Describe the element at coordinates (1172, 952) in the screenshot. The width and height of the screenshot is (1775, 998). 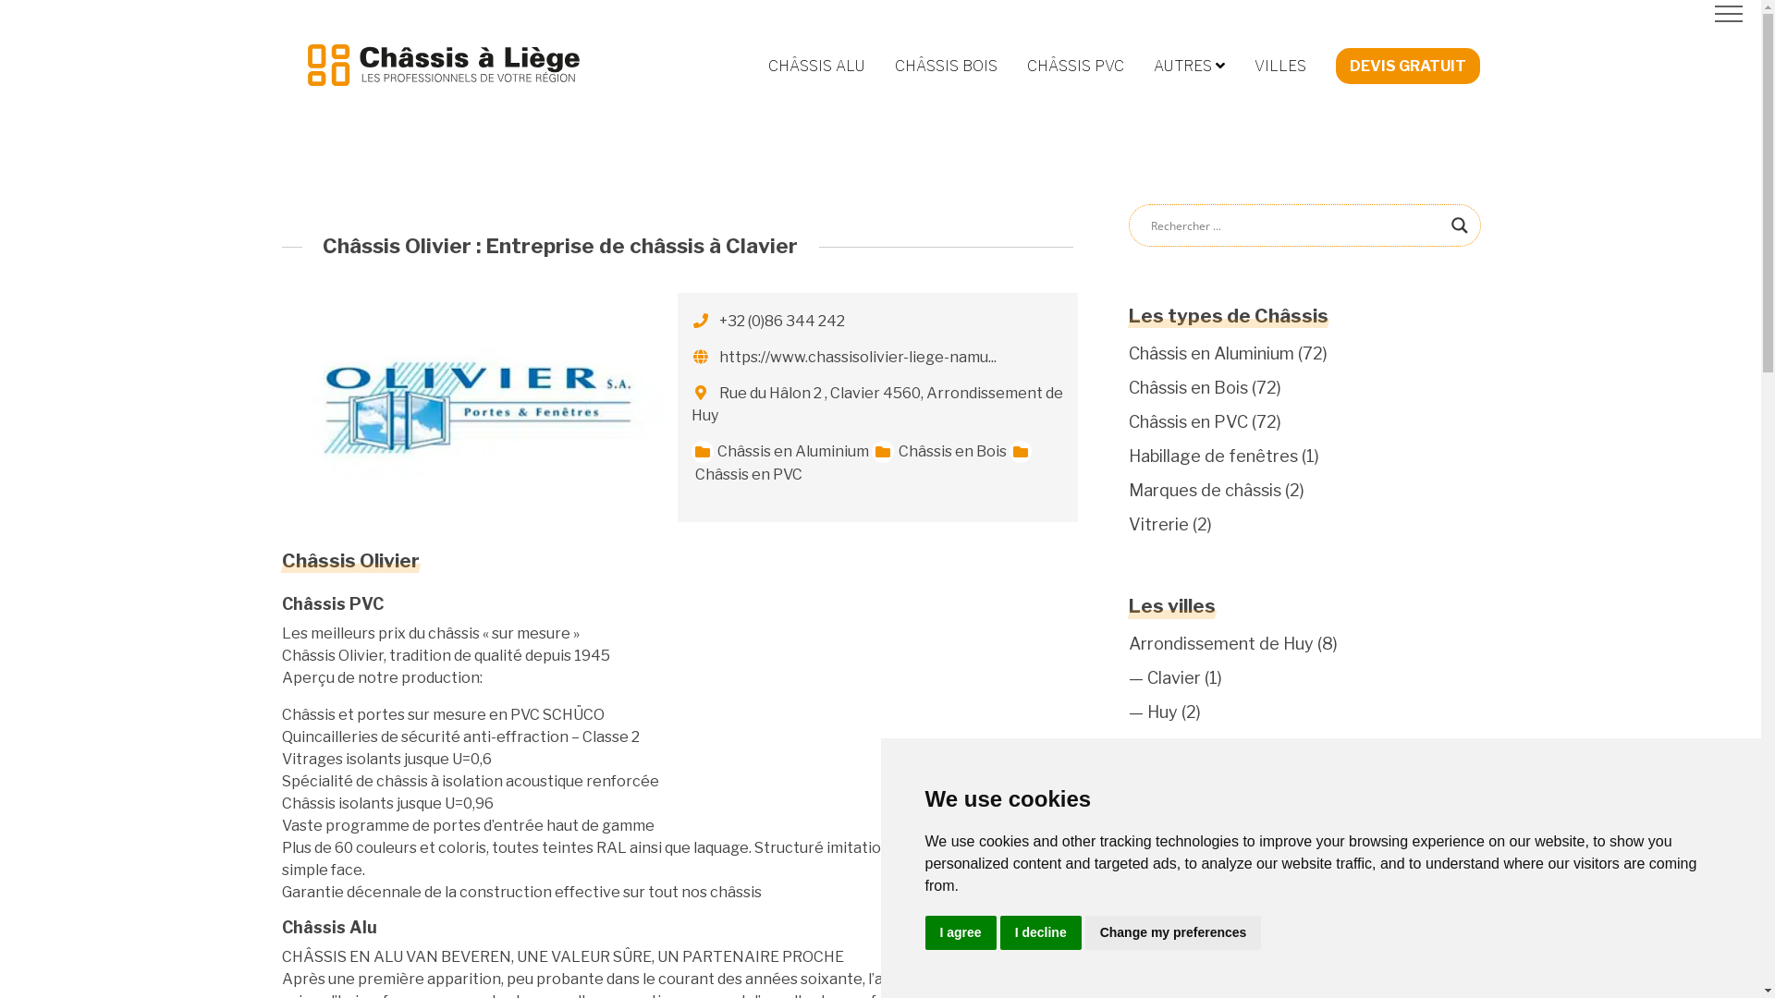
I see `Awans` at that location.